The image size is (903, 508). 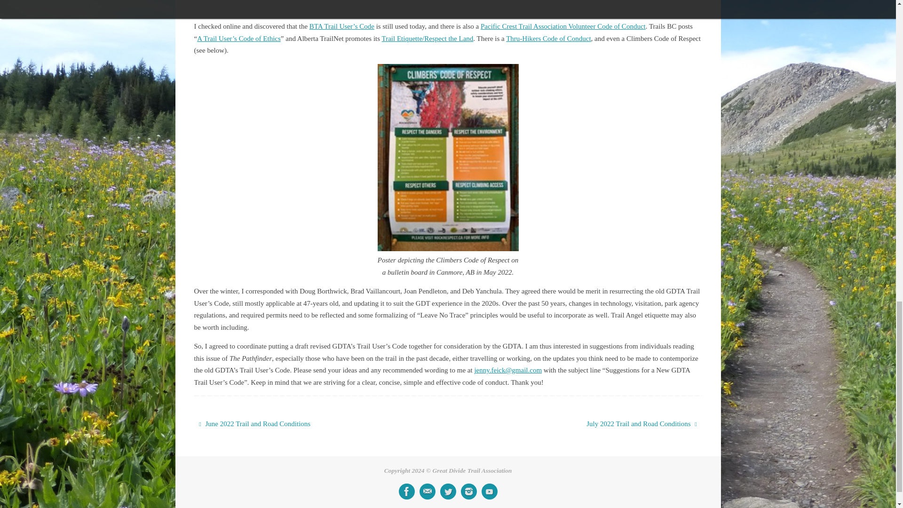 I want to click on Facebook, so click(x=406, y=491).